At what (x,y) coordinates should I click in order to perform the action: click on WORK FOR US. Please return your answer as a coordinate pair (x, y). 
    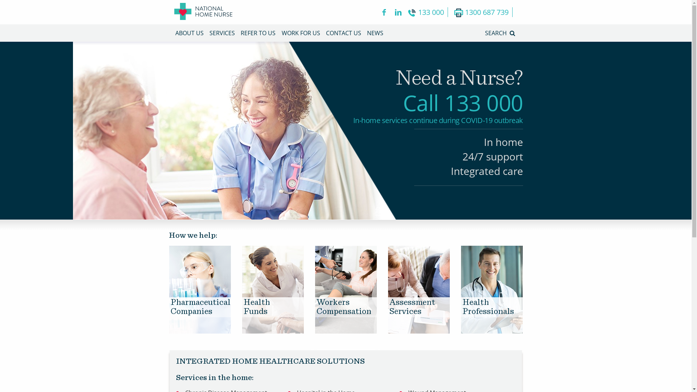
    Looking at the image, I should click on (301, 33).